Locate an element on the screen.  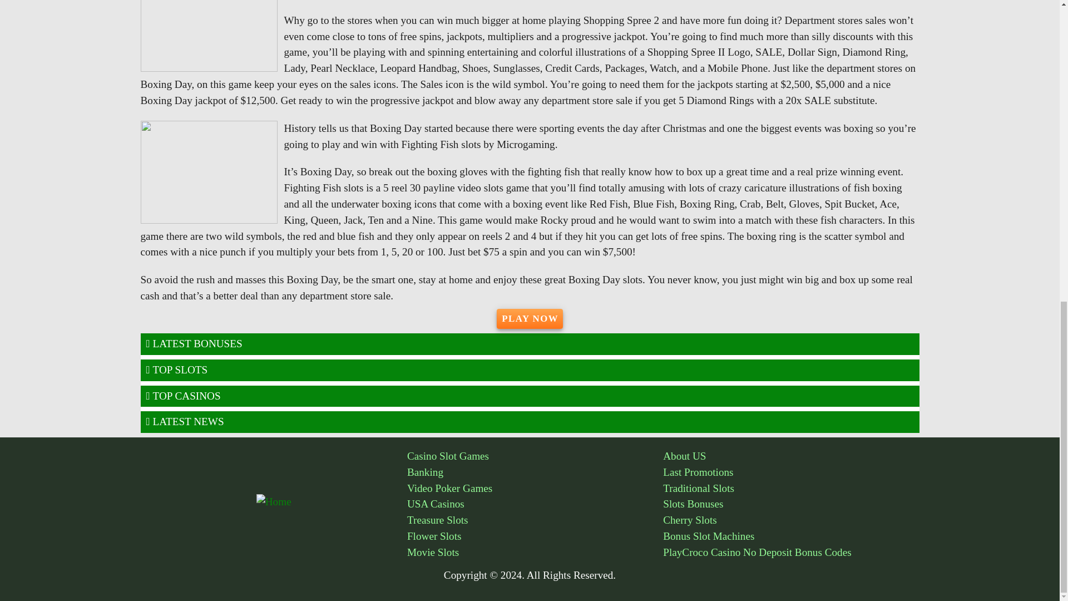
Cherry Slots is located at coordinates (791, 521).